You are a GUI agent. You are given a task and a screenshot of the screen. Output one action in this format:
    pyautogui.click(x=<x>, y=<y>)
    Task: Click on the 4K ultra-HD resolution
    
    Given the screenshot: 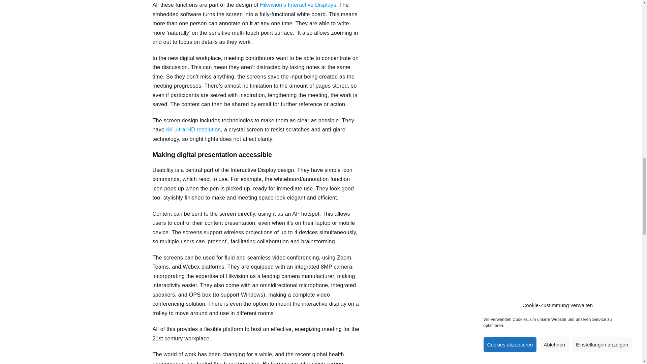 What is the action you would take?
    pyautogui.click(x=193, y=129)
    